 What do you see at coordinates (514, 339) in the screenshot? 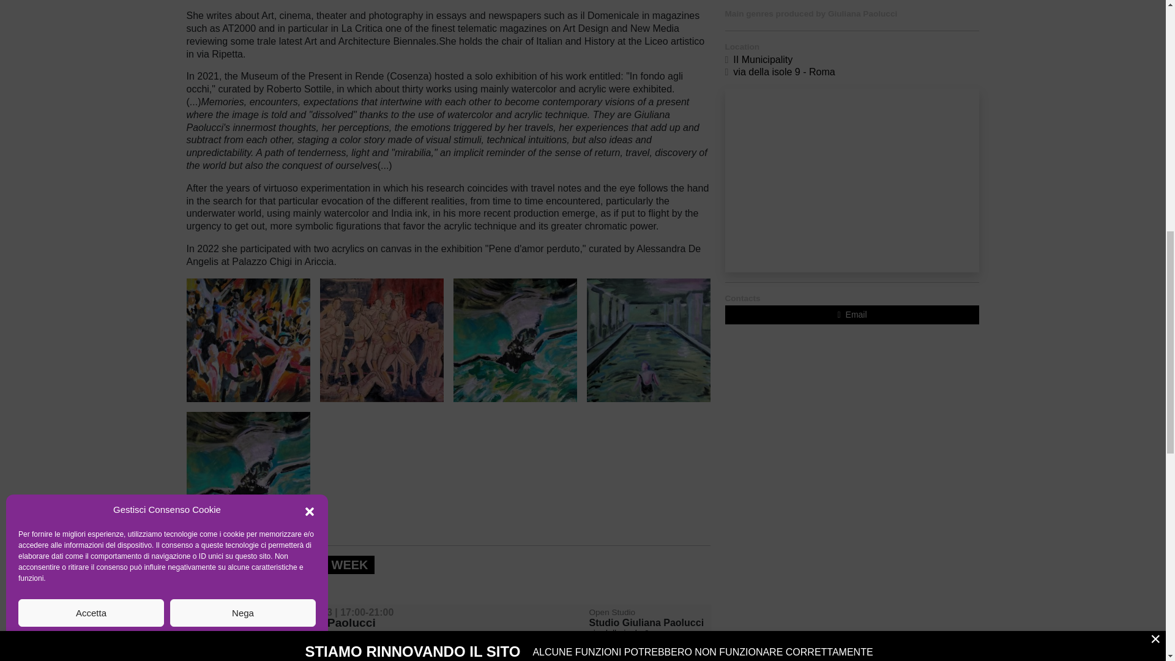
I see `AUVAXY` at bounding box center [514, 339].